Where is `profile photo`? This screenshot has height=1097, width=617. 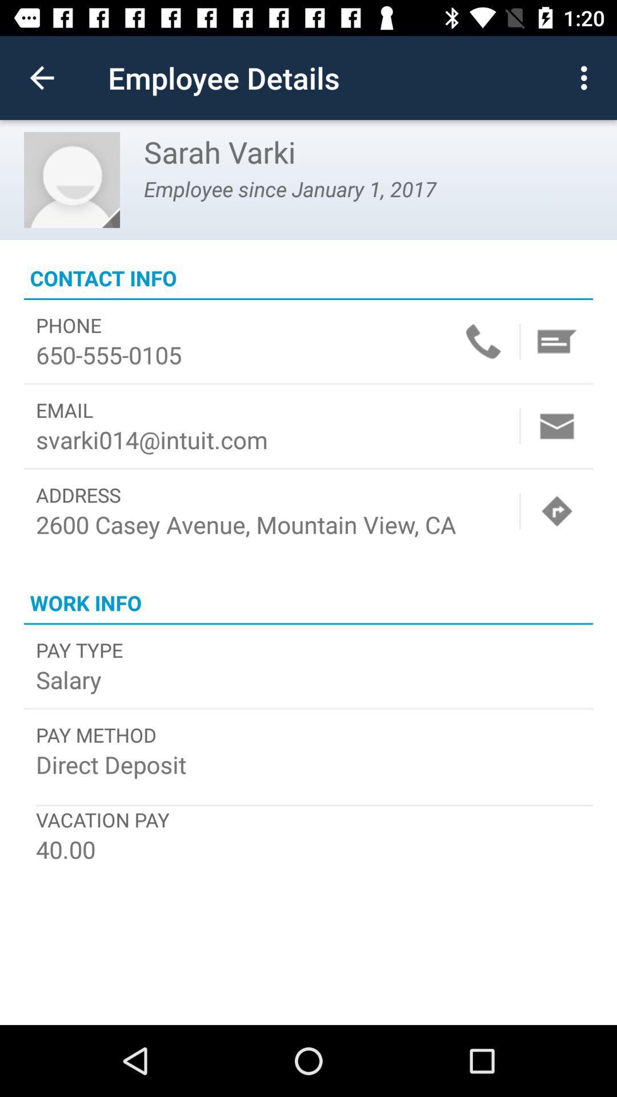 profile photo is located at coordinates (72, 180).